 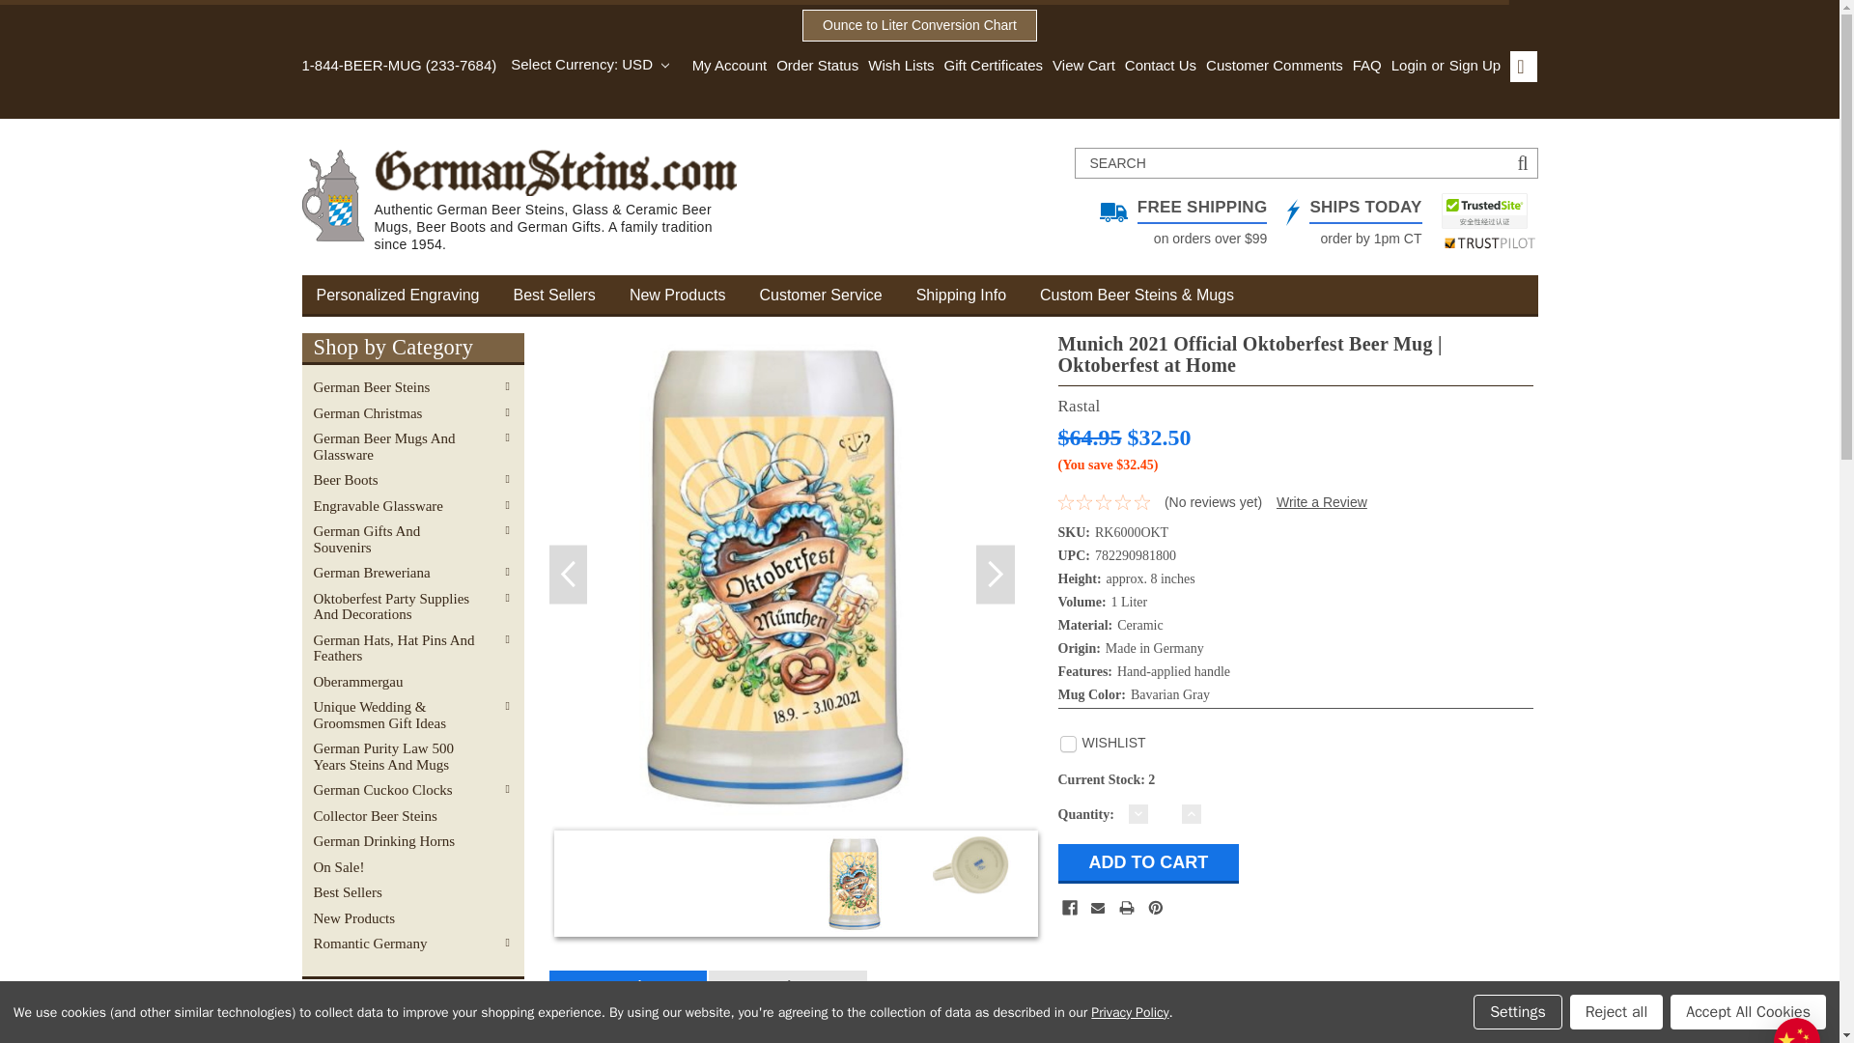 I want to click on View Cart, so click(x=1079, y=66).